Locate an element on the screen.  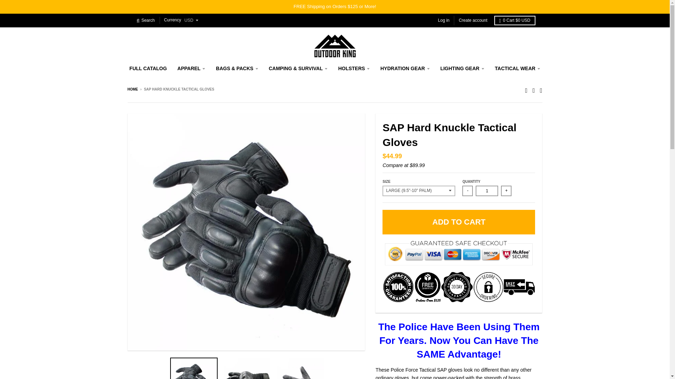
Create account is located at coordinates (473, 20).